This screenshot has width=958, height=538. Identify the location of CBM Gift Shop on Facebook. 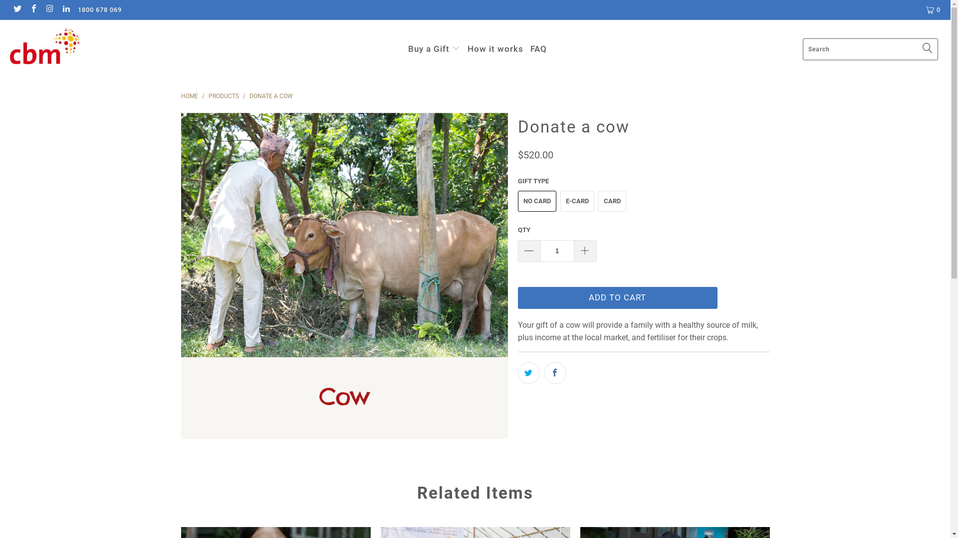
(33, 10).